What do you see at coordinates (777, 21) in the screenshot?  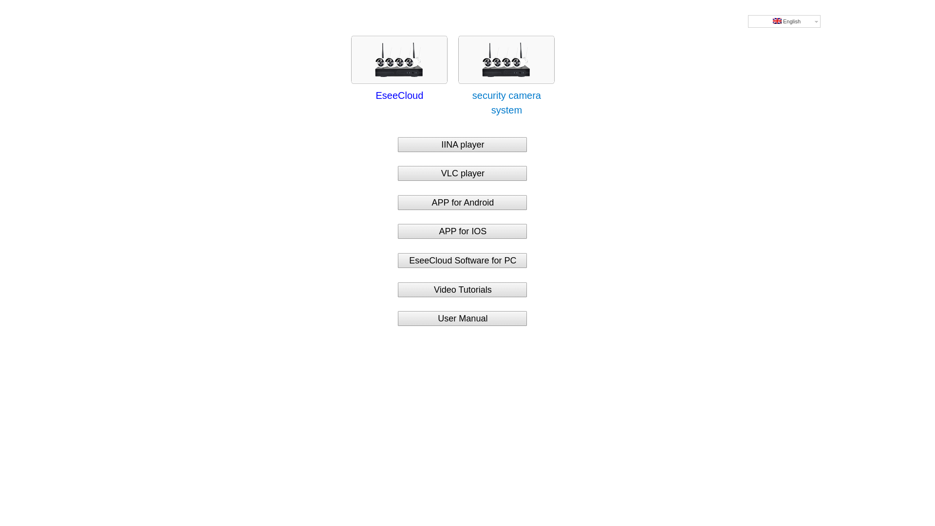 I see `English` at bounding box center [777, 21].